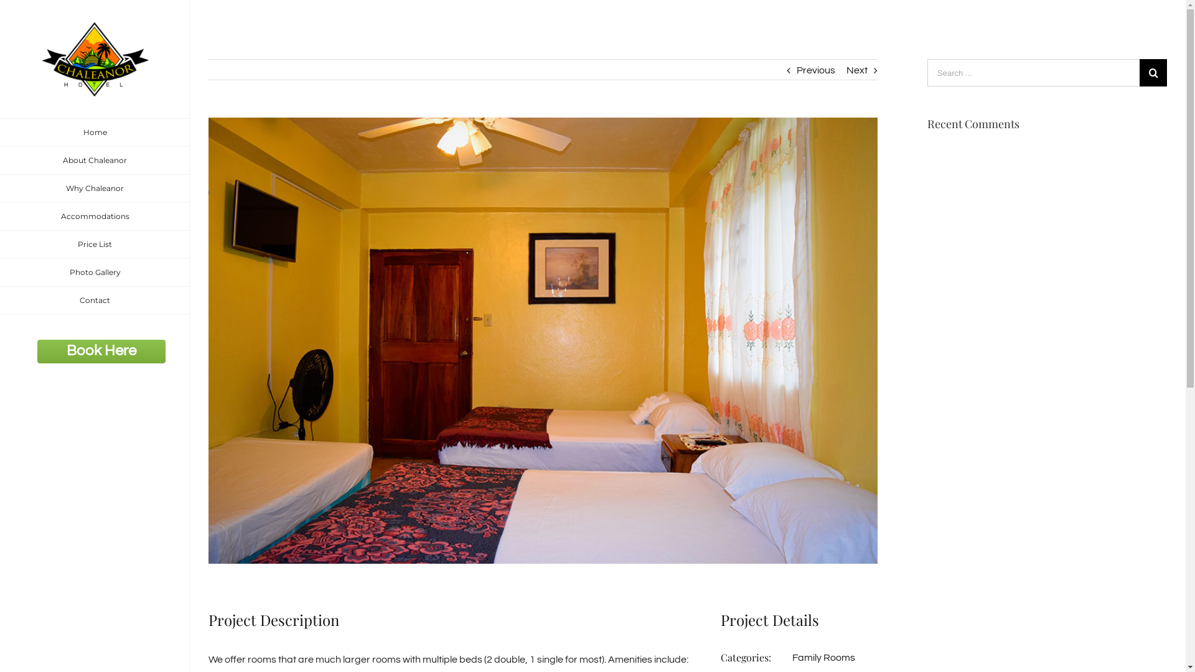 The height and width of the screenshot is (672, 1195). I want to click on Accommodations, so click(95, 217).